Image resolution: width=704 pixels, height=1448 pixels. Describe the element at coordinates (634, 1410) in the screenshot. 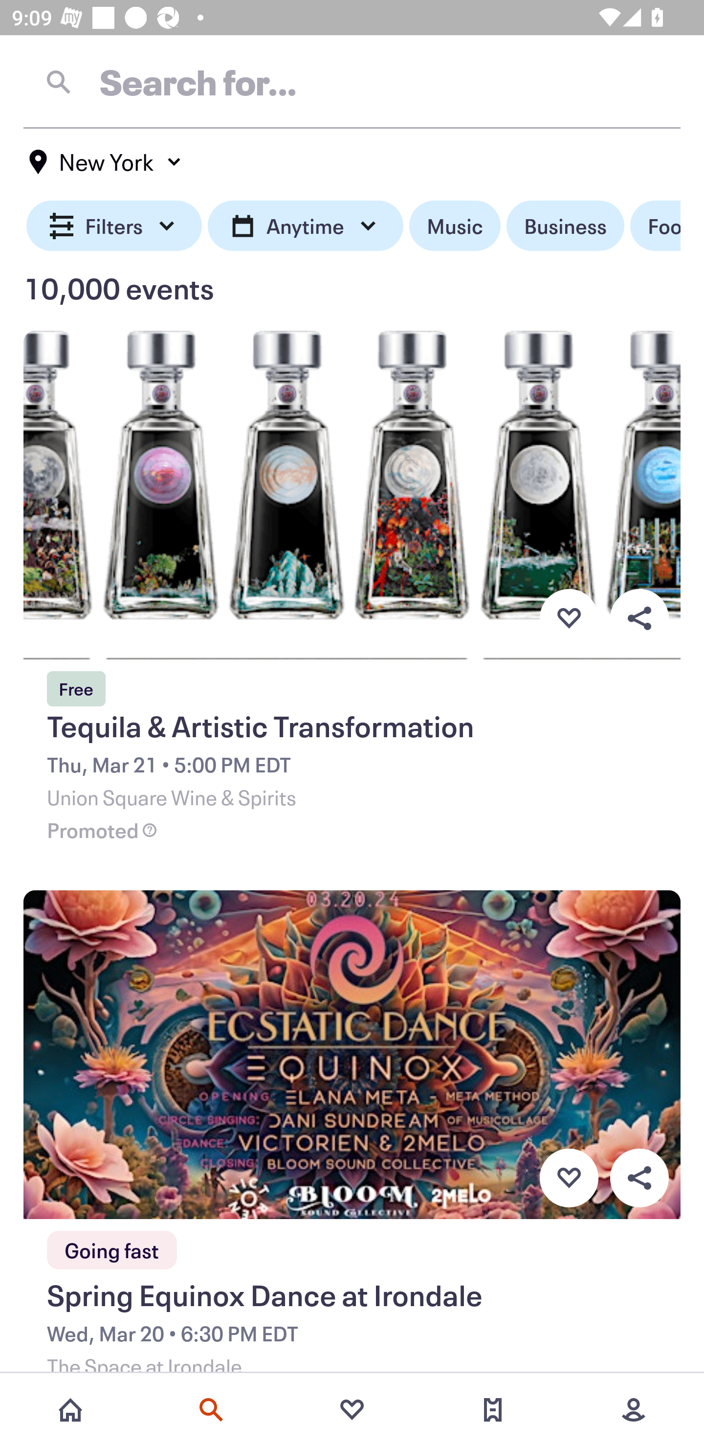

I see `More` at that location.